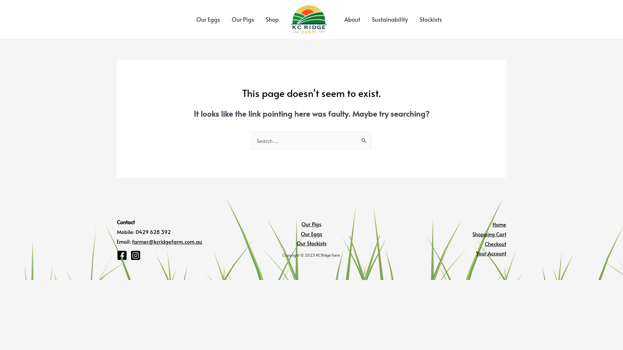 This screenshot has height=350, width=623. What do you see at coordinates (311, 243) in the screenshot?
I see `Our Stockists` at bounding box center [311, 243].